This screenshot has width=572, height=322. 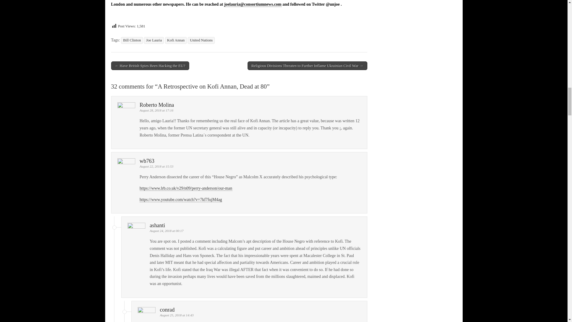 What do you see at coordinates (154, 40) in the screenshot?
I see `Joe Lauria` at bounding box center [154, 40].